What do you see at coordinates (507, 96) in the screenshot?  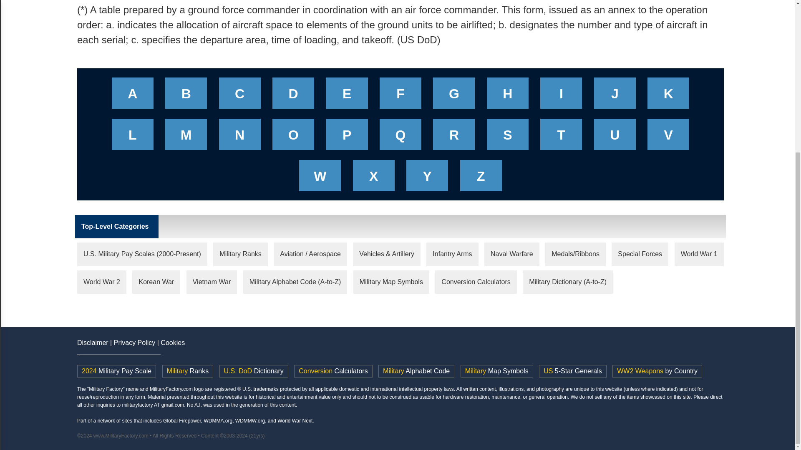 I see `H` at bounding box center [507, 96].